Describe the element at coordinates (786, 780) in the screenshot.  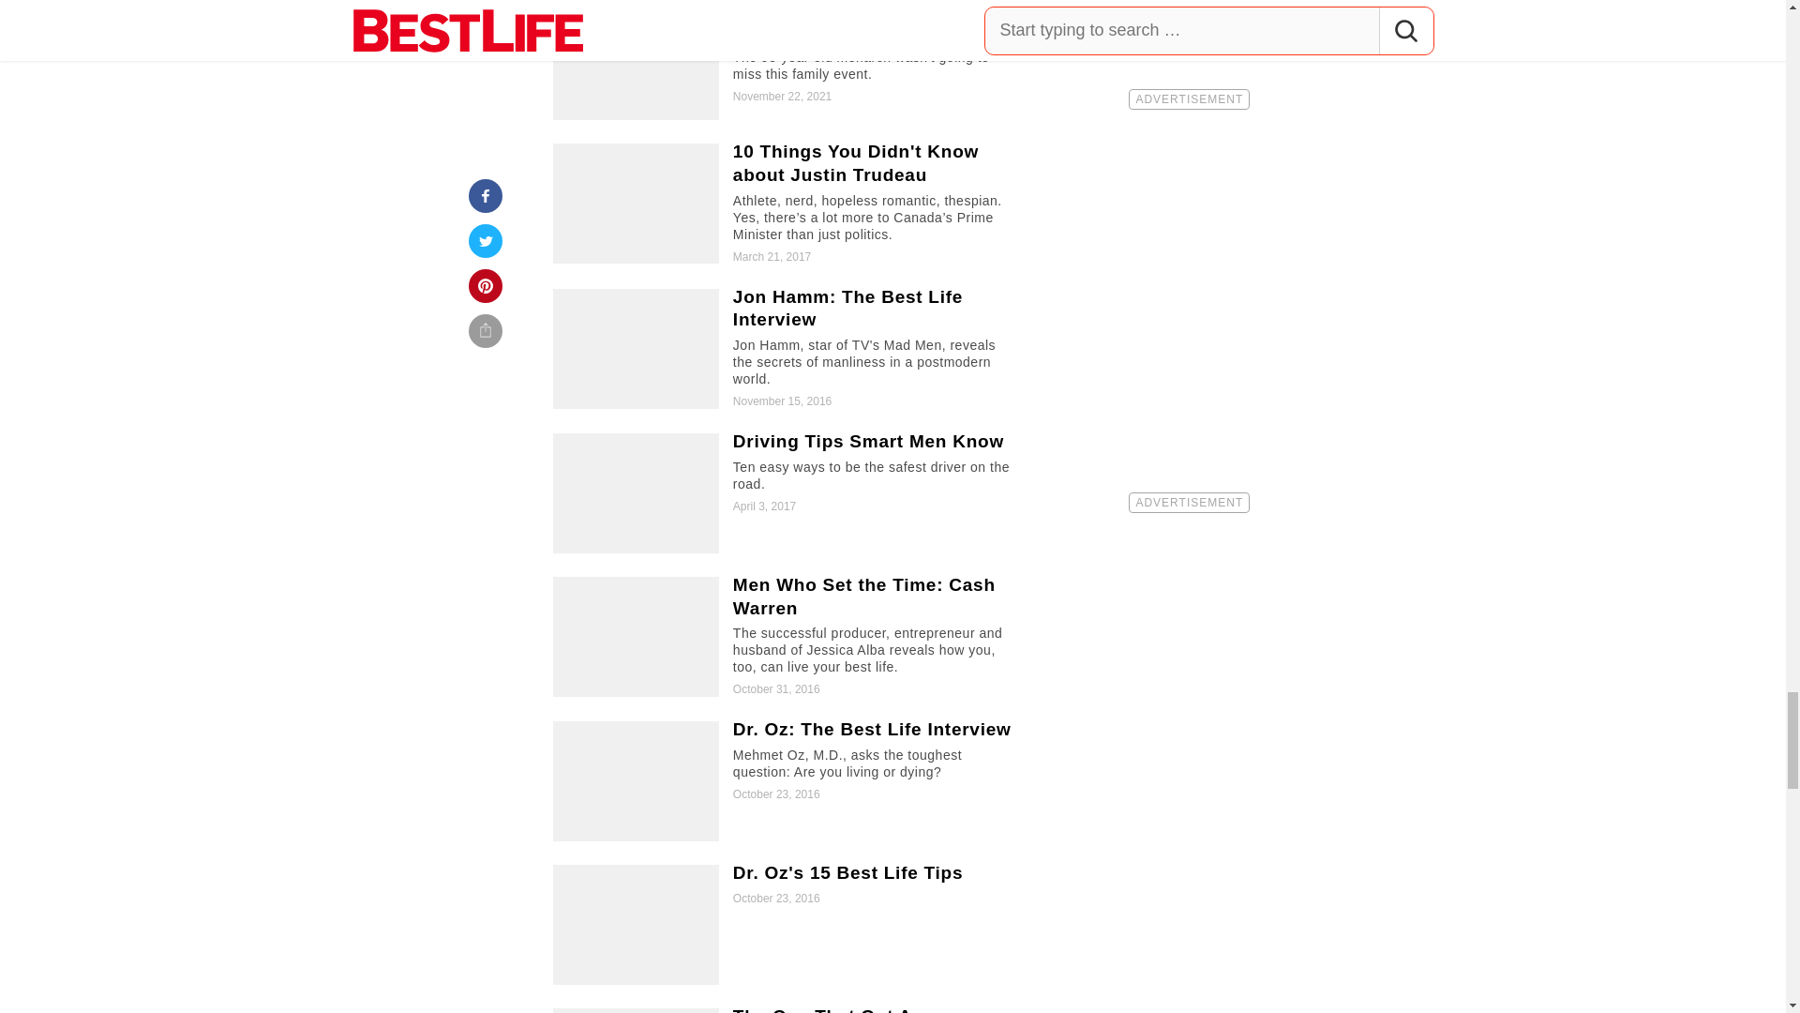
I see `Dr. Oz: The Best Life Interview` at that location.